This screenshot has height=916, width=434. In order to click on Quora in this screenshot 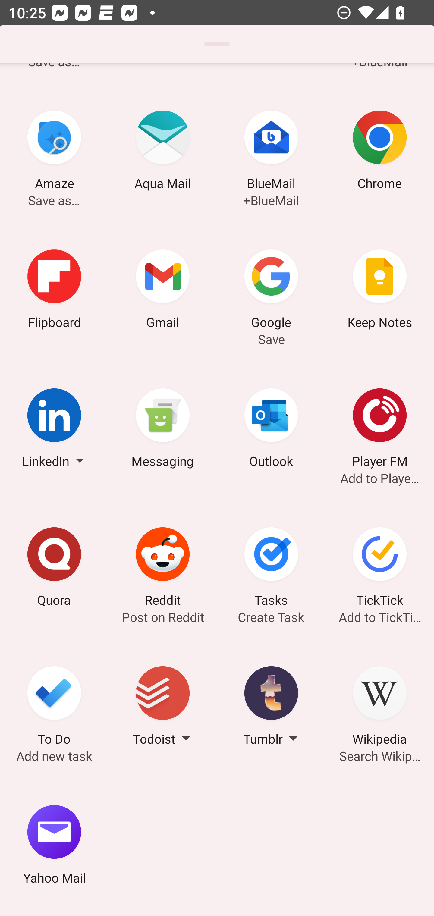, I will do `click(54, 569)`.